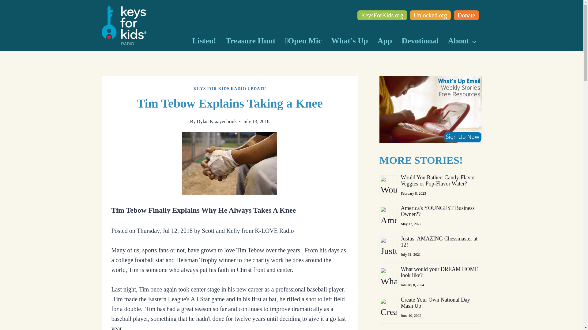 Image resolution: width=588 pixels, height=330 pixels. What do you see at coordinates (420, 41) in the screenshot?
I see `Devotional` at bounding box center [420, 41].